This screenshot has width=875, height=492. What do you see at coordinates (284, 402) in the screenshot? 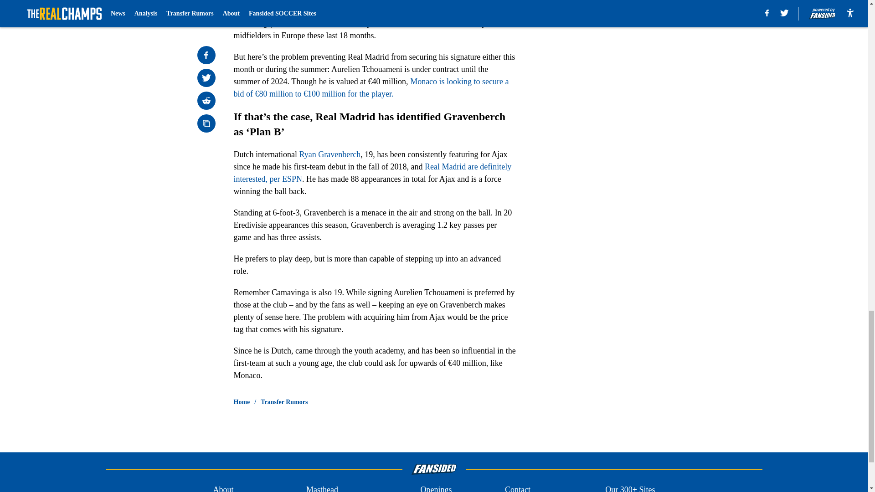
I see `Transfer Rumors` at bounding box center [284, 402].